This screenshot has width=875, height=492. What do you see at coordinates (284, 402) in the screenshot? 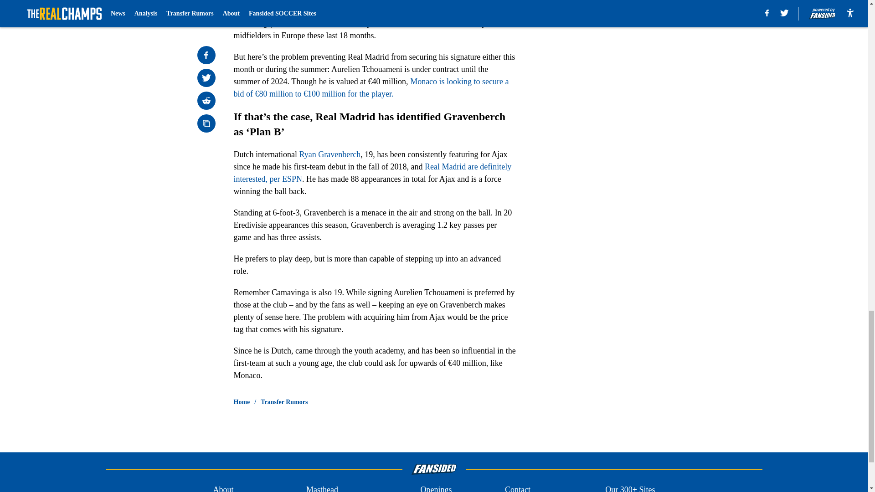
I see `Transfer Rumors` at bounding box center [284, 402].